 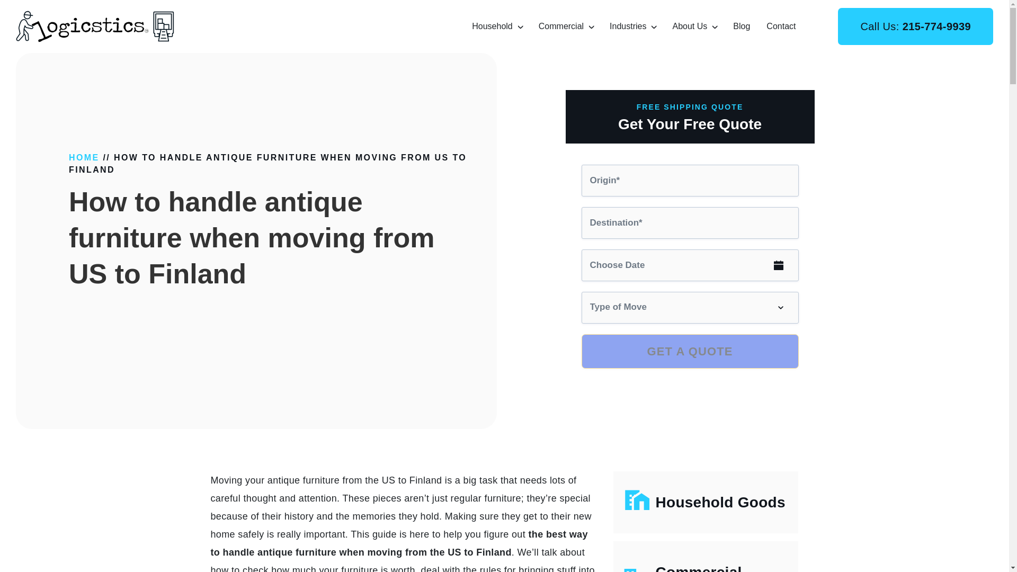 I want to click on Get A Quote, so click(x=690, y=351).